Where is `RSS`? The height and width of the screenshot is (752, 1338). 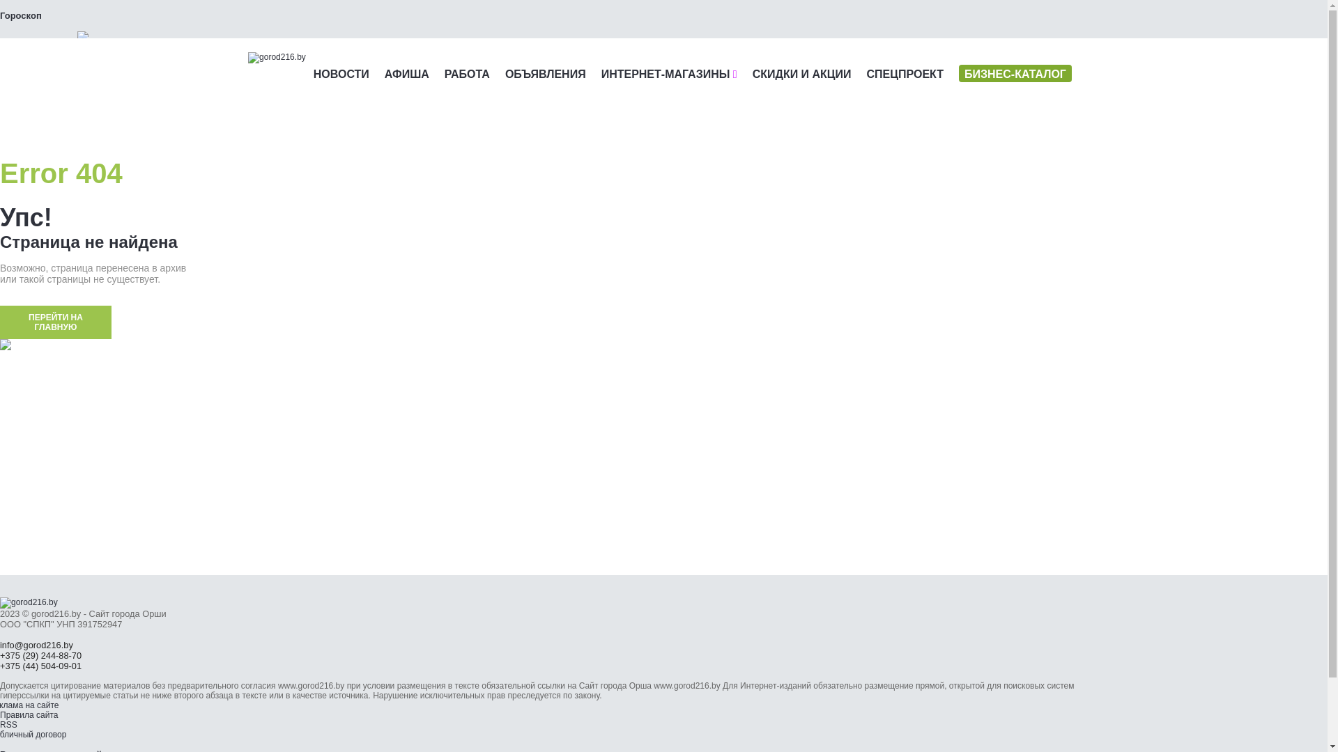 RSS is located at coordinates (8, 725).